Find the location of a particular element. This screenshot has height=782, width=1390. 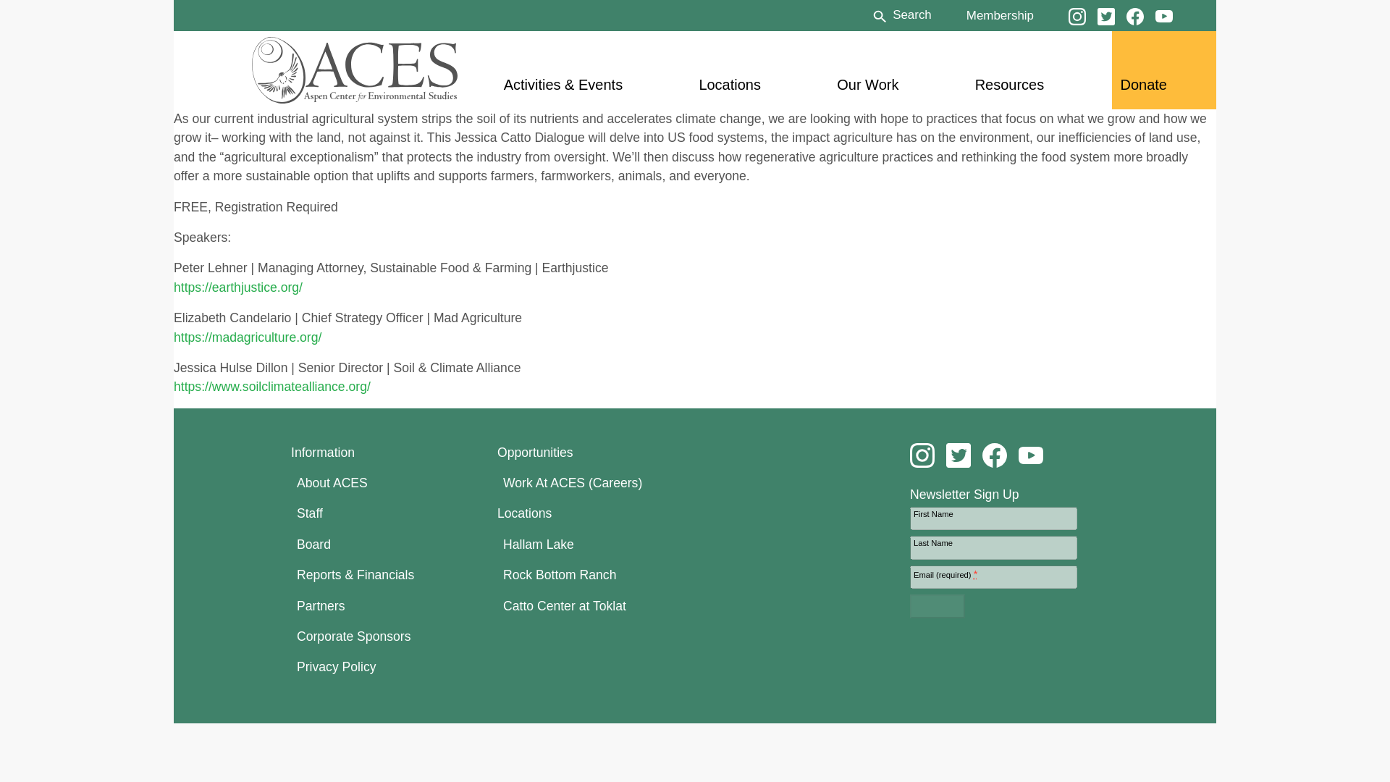

Locations is located at coordinates (730, 84).